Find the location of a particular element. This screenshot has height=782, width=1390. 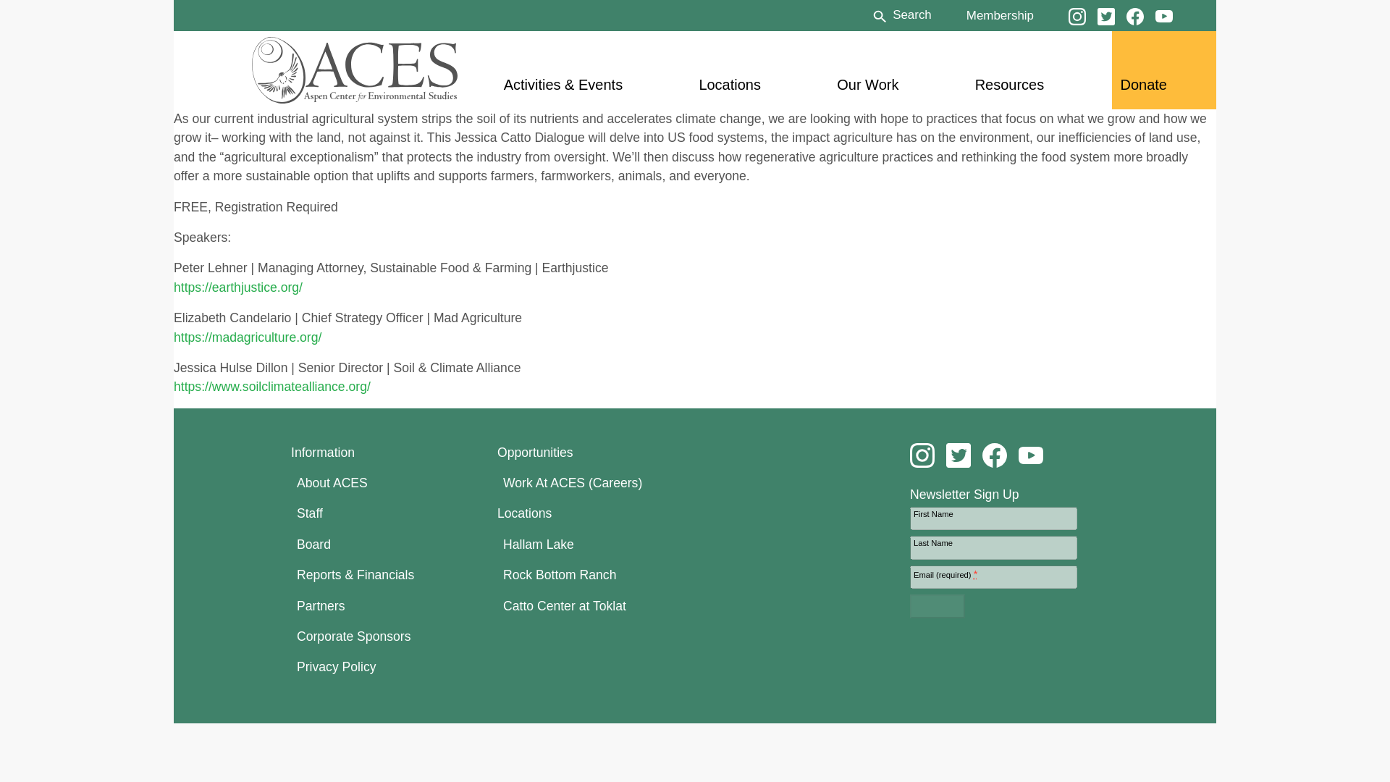

Locations is located at coordinates (730, 84).